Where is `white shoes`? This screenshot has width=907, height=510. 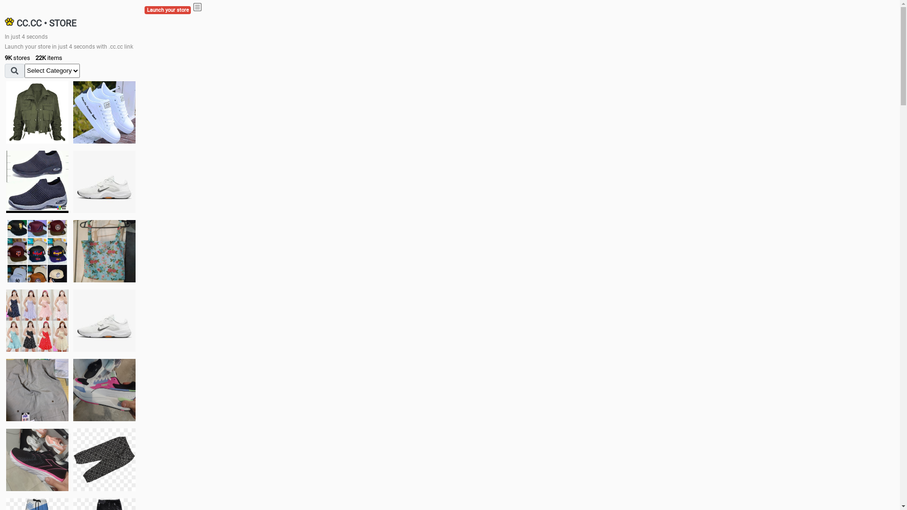 white shoes is located at coordinates (104, 112).